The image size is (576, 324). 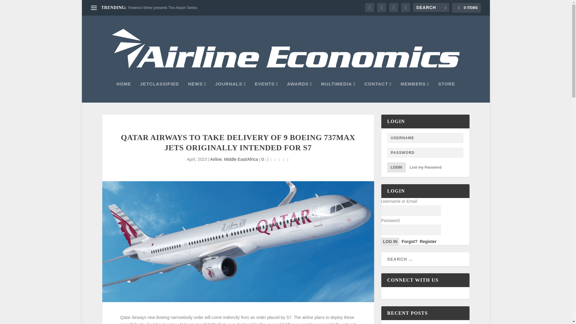 I want to click on JETCLASSIFIED, so click(x=160, y=92).